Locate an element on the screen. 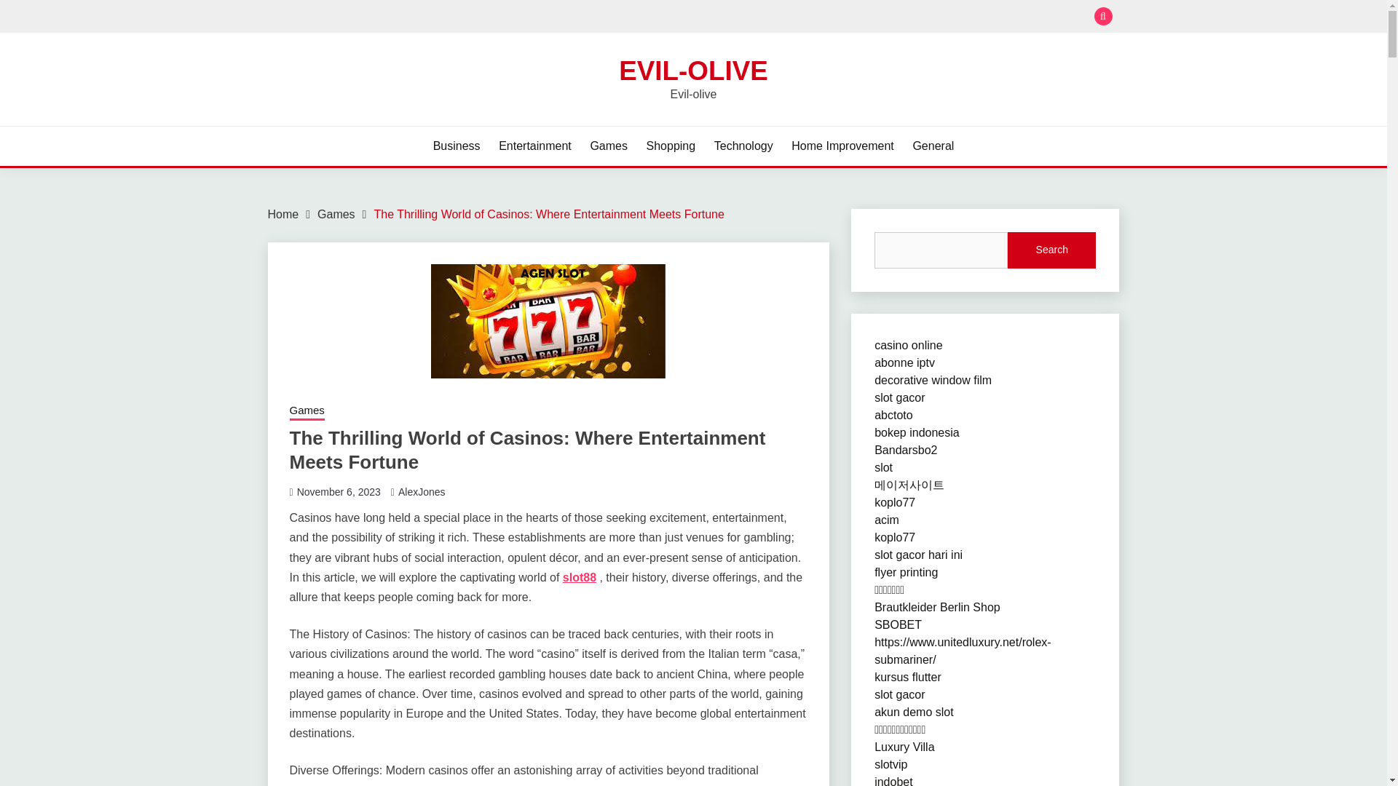 The height and width of the screenshot is (786, 1398). Home is located at coordinates (283, 214).